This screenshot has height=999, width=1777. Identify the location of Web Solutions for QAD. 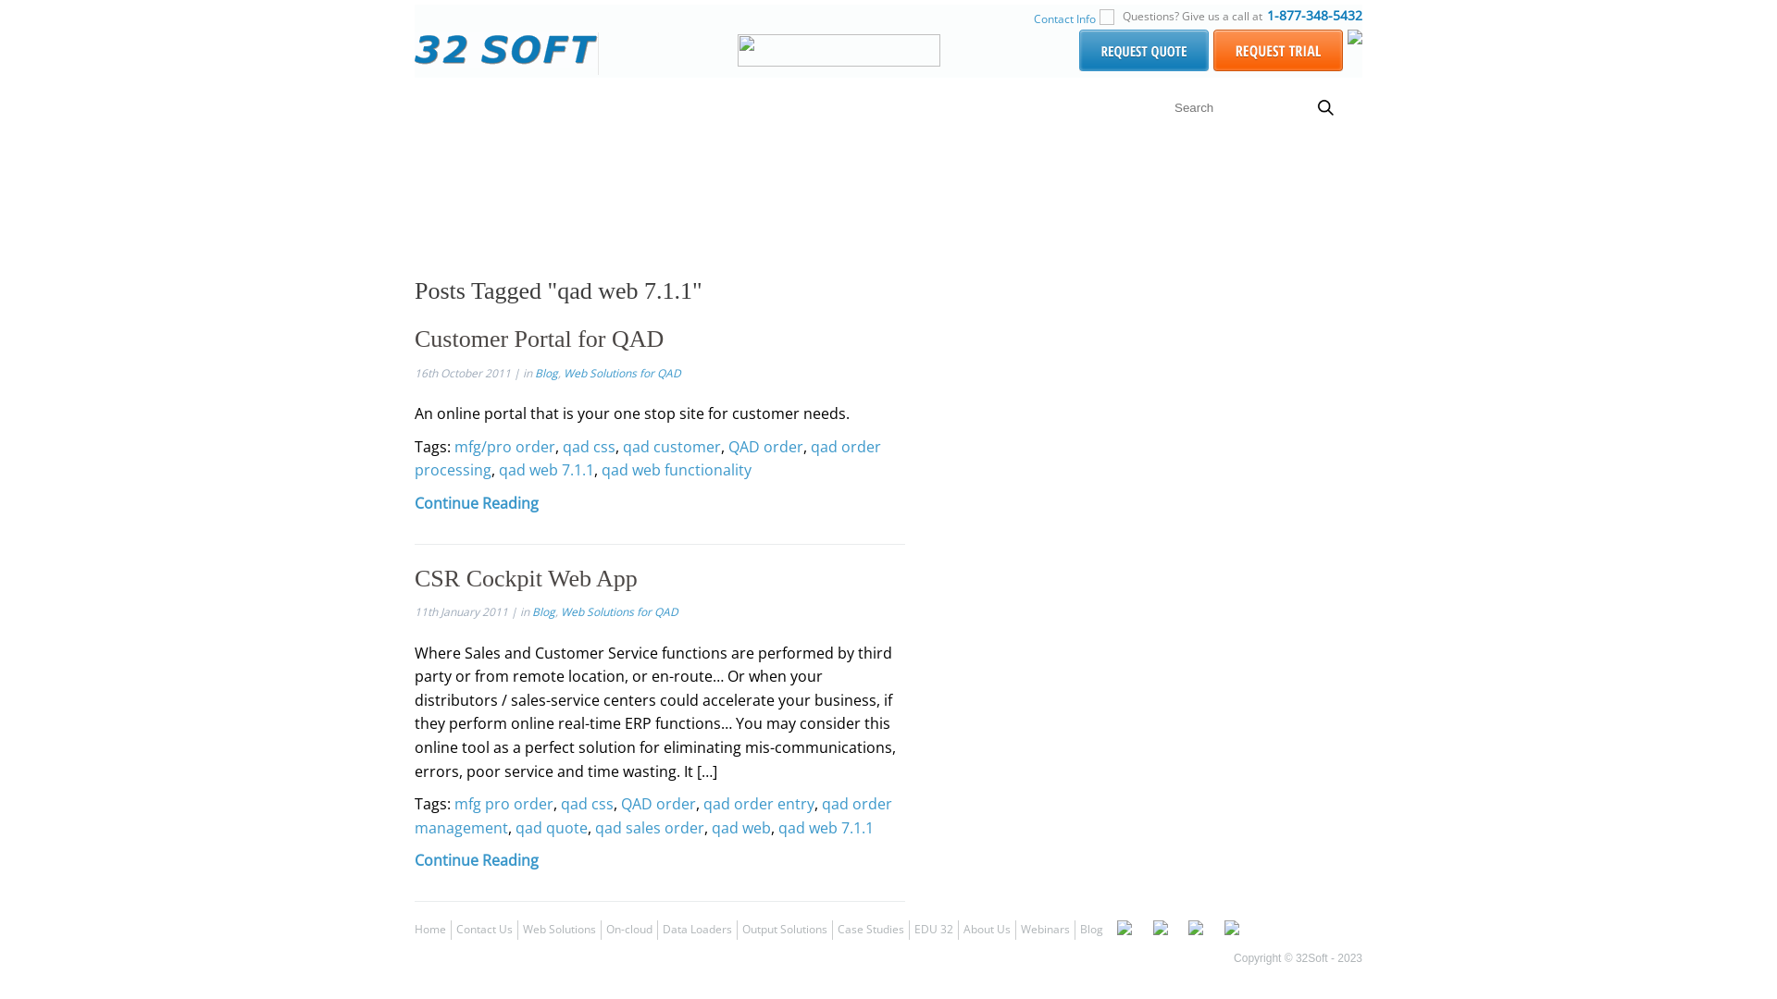
(622, 374).